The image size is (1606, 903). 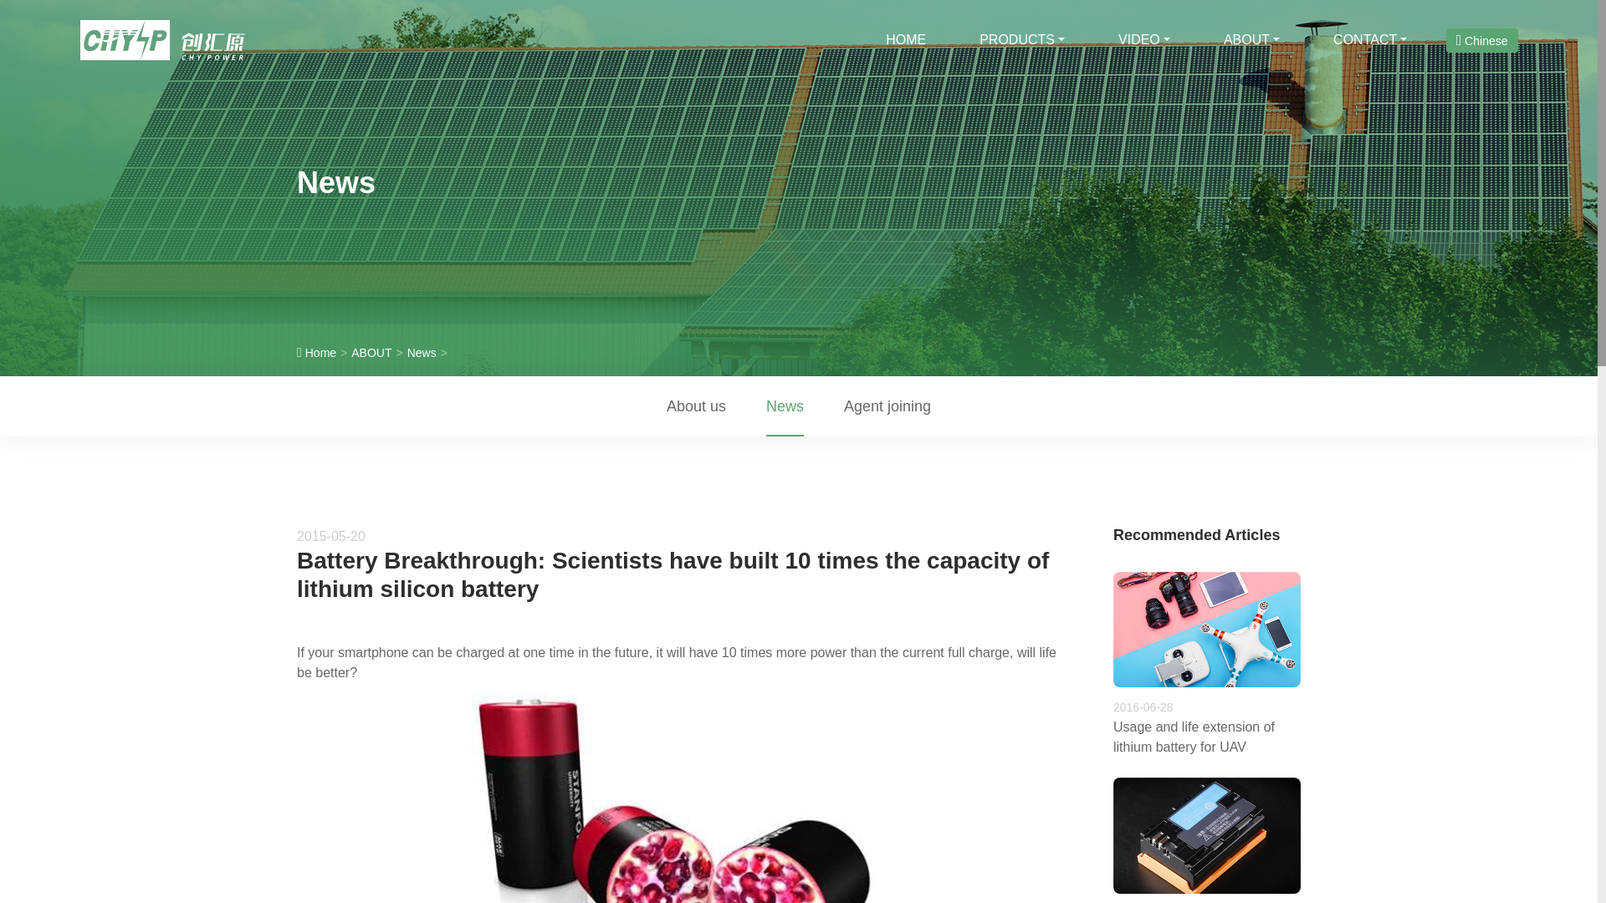 What do you see at coordinates (1370, 40) in the screenshot?
I see `CONTACT` at bounding box center [1370, 40].